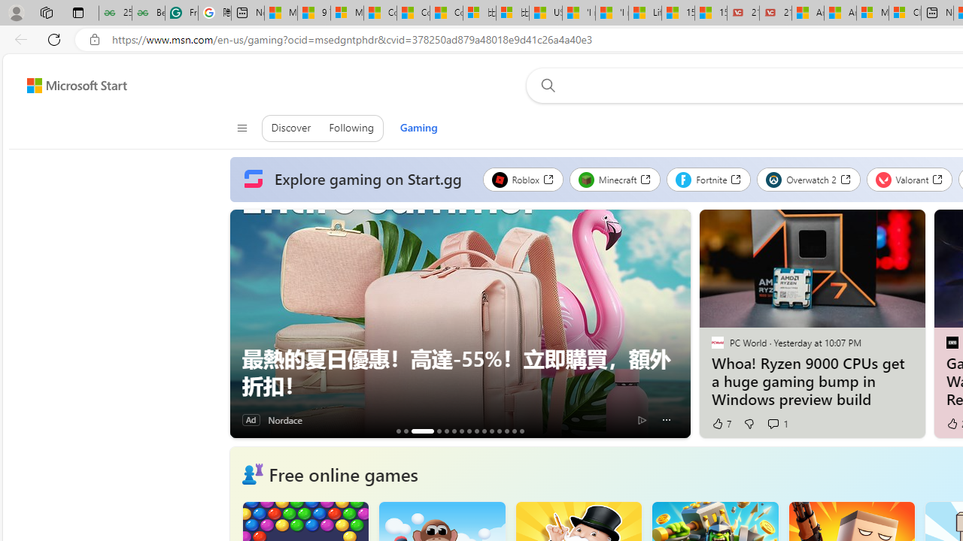  I want to click on Dislike, so click(749, 424).